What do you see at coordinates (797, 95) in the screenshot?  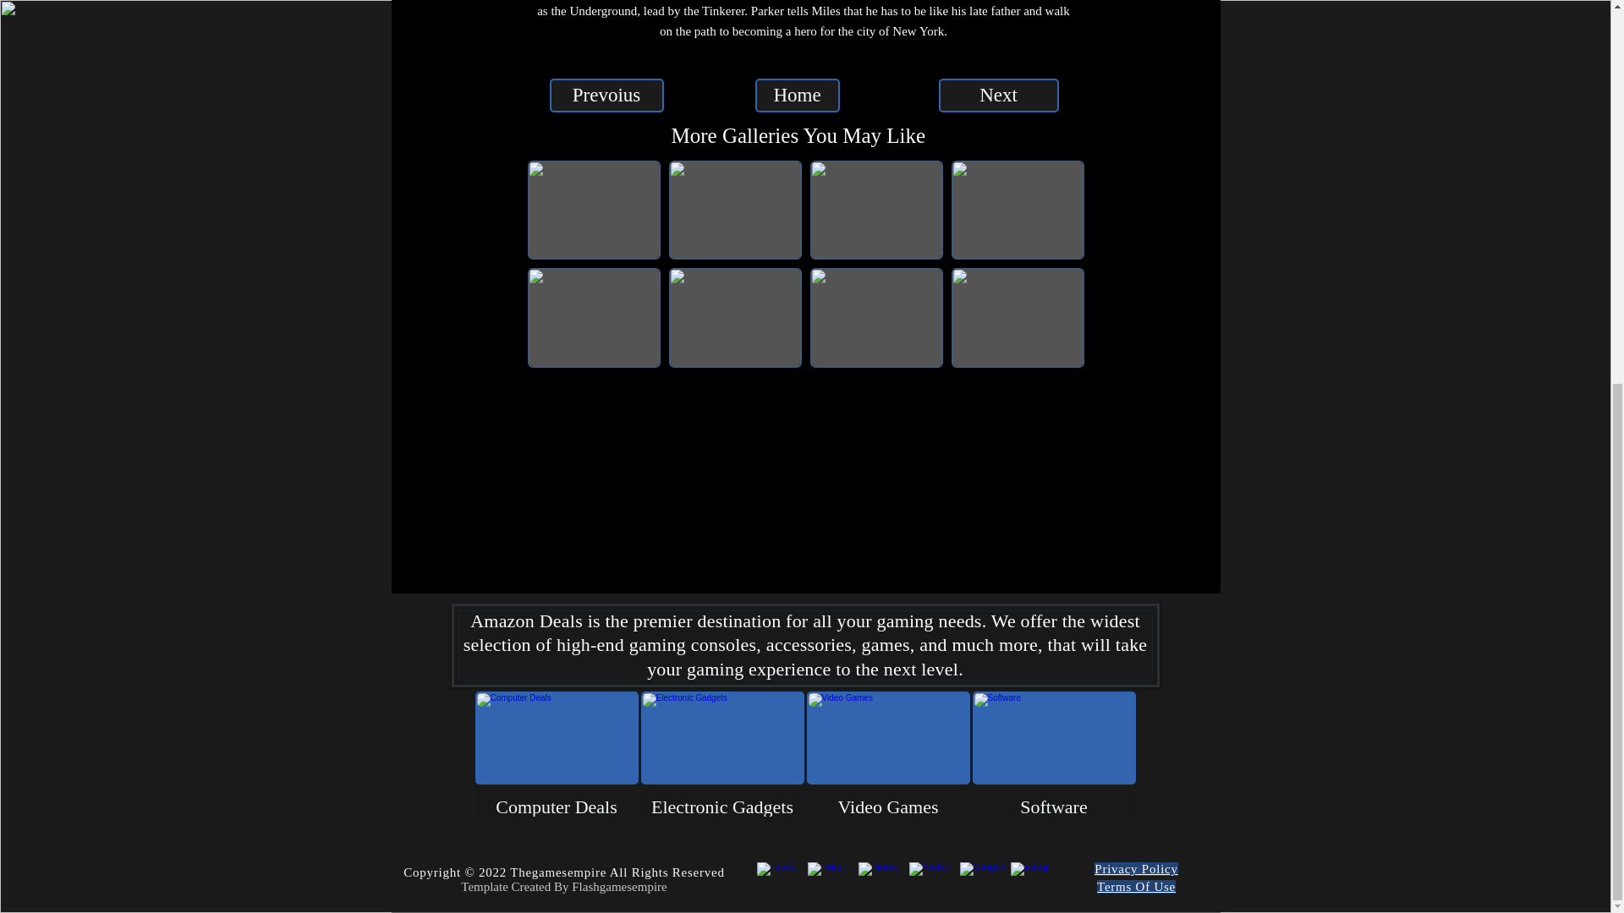 I see `Home` at bounding box center [797, 95].